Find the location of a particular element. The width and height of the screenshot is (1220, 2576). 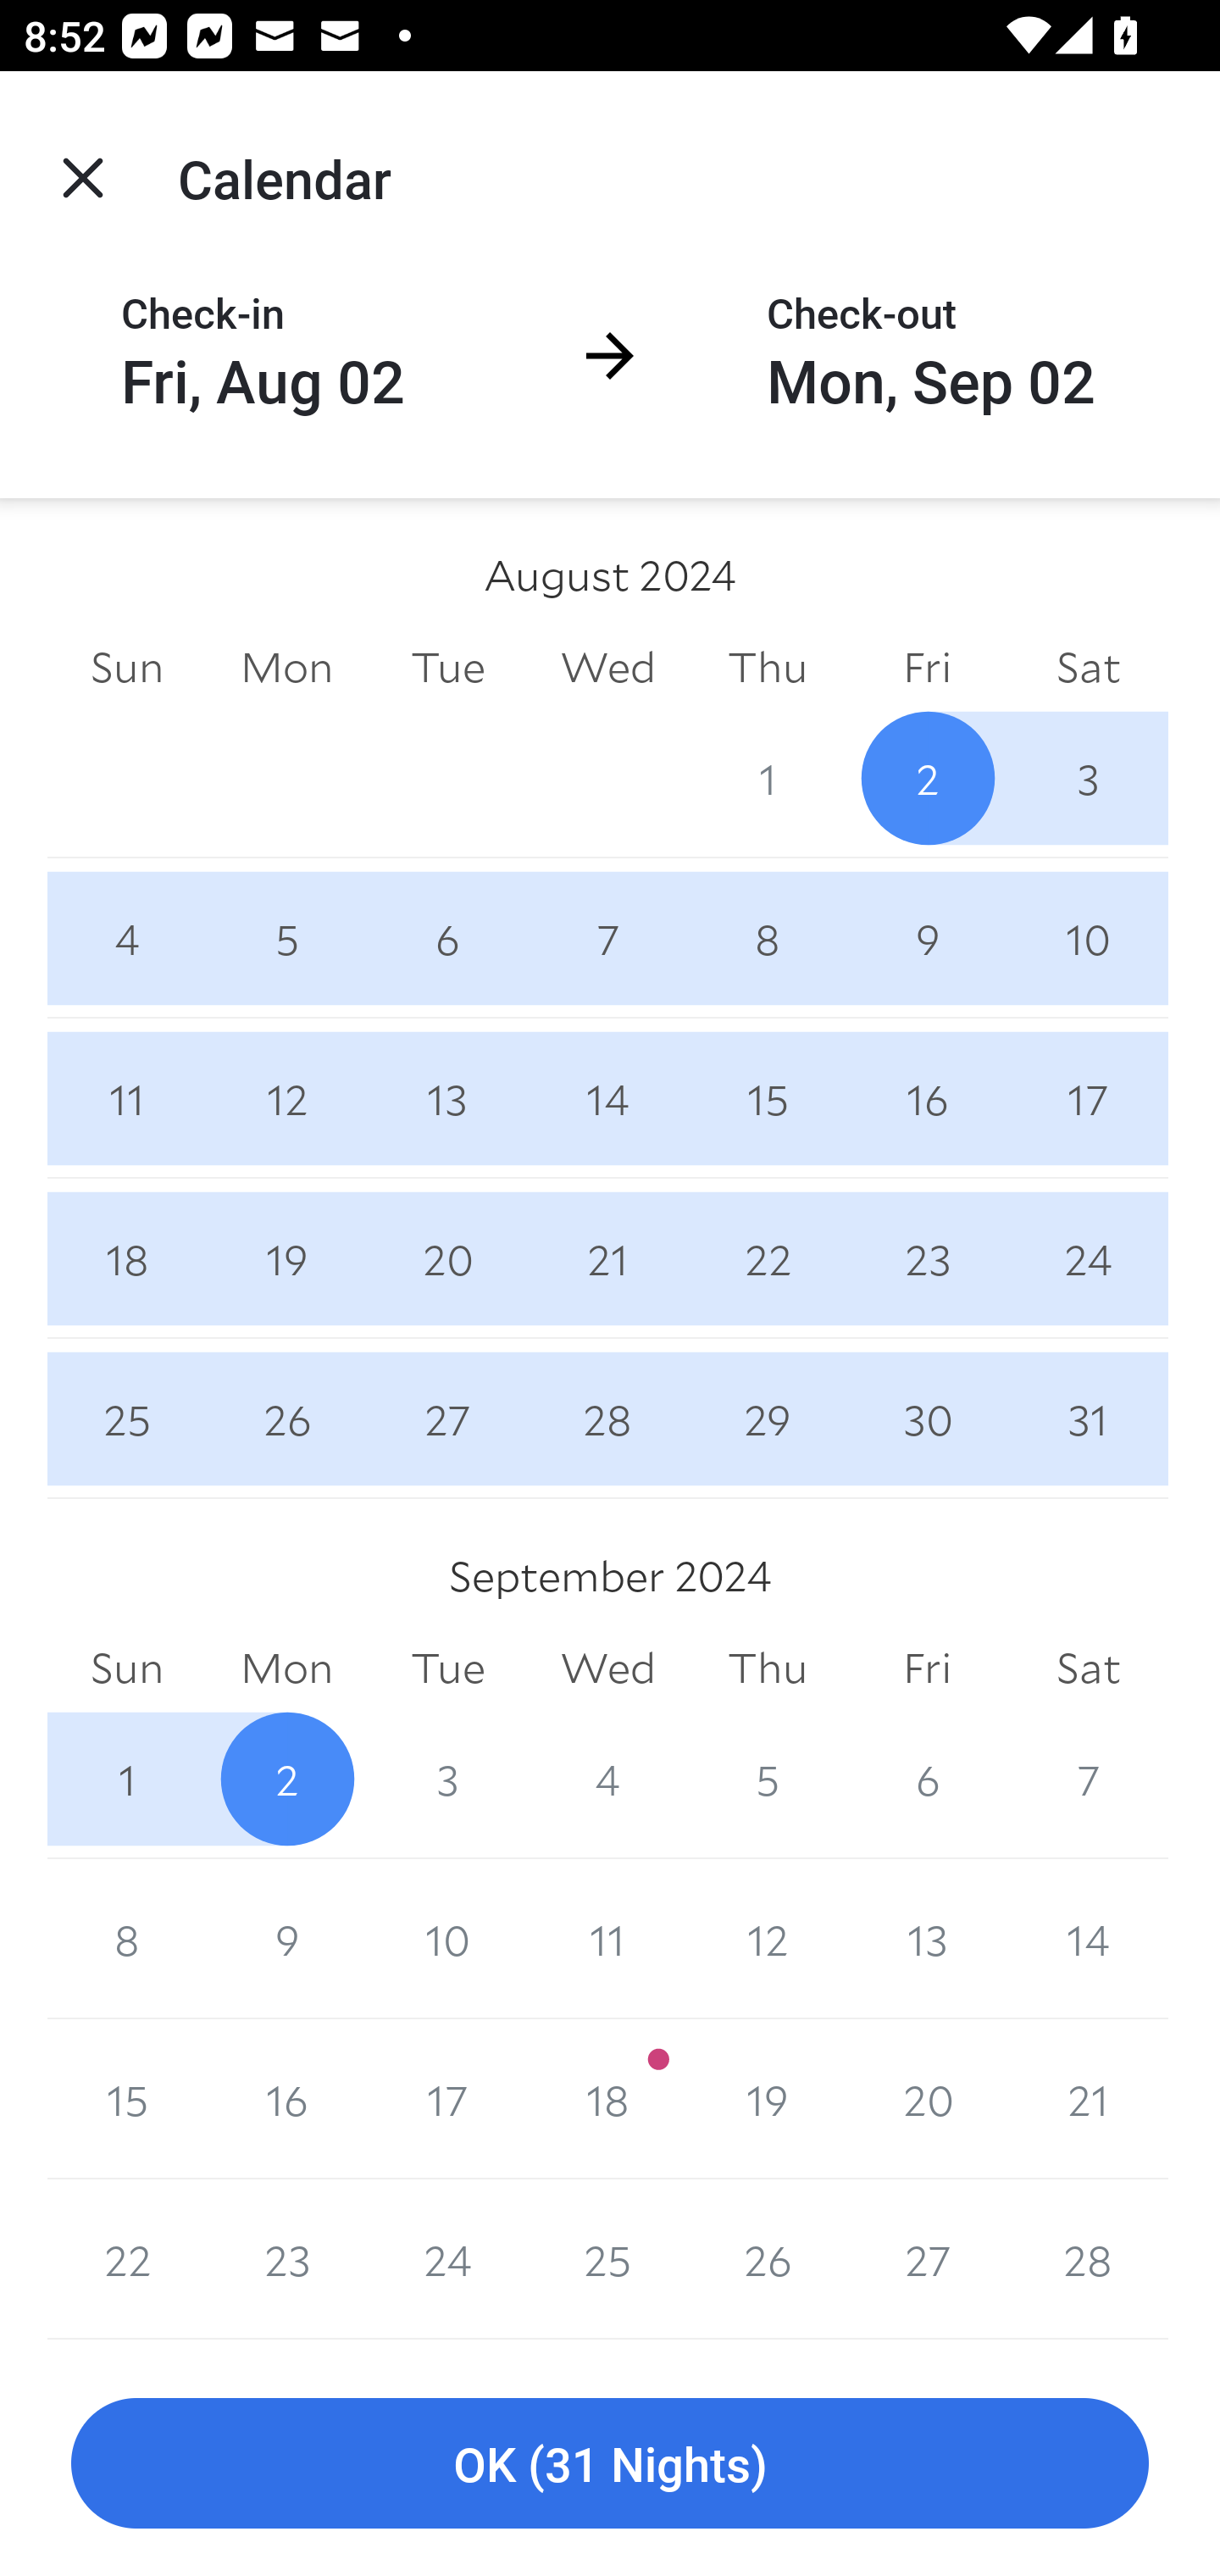

31 31 August 2024 is located at coordinates (1088, 1418).